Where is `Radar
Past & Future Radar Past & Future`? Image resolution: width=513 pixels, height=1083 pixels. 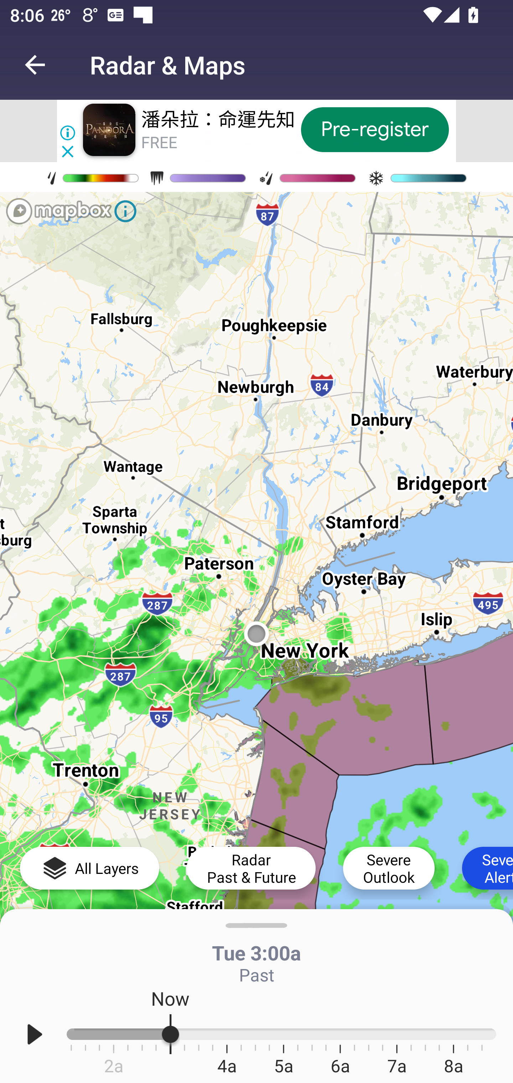 Radar
Past & Future Radar Past & Future is located at coordinates (251, 868).